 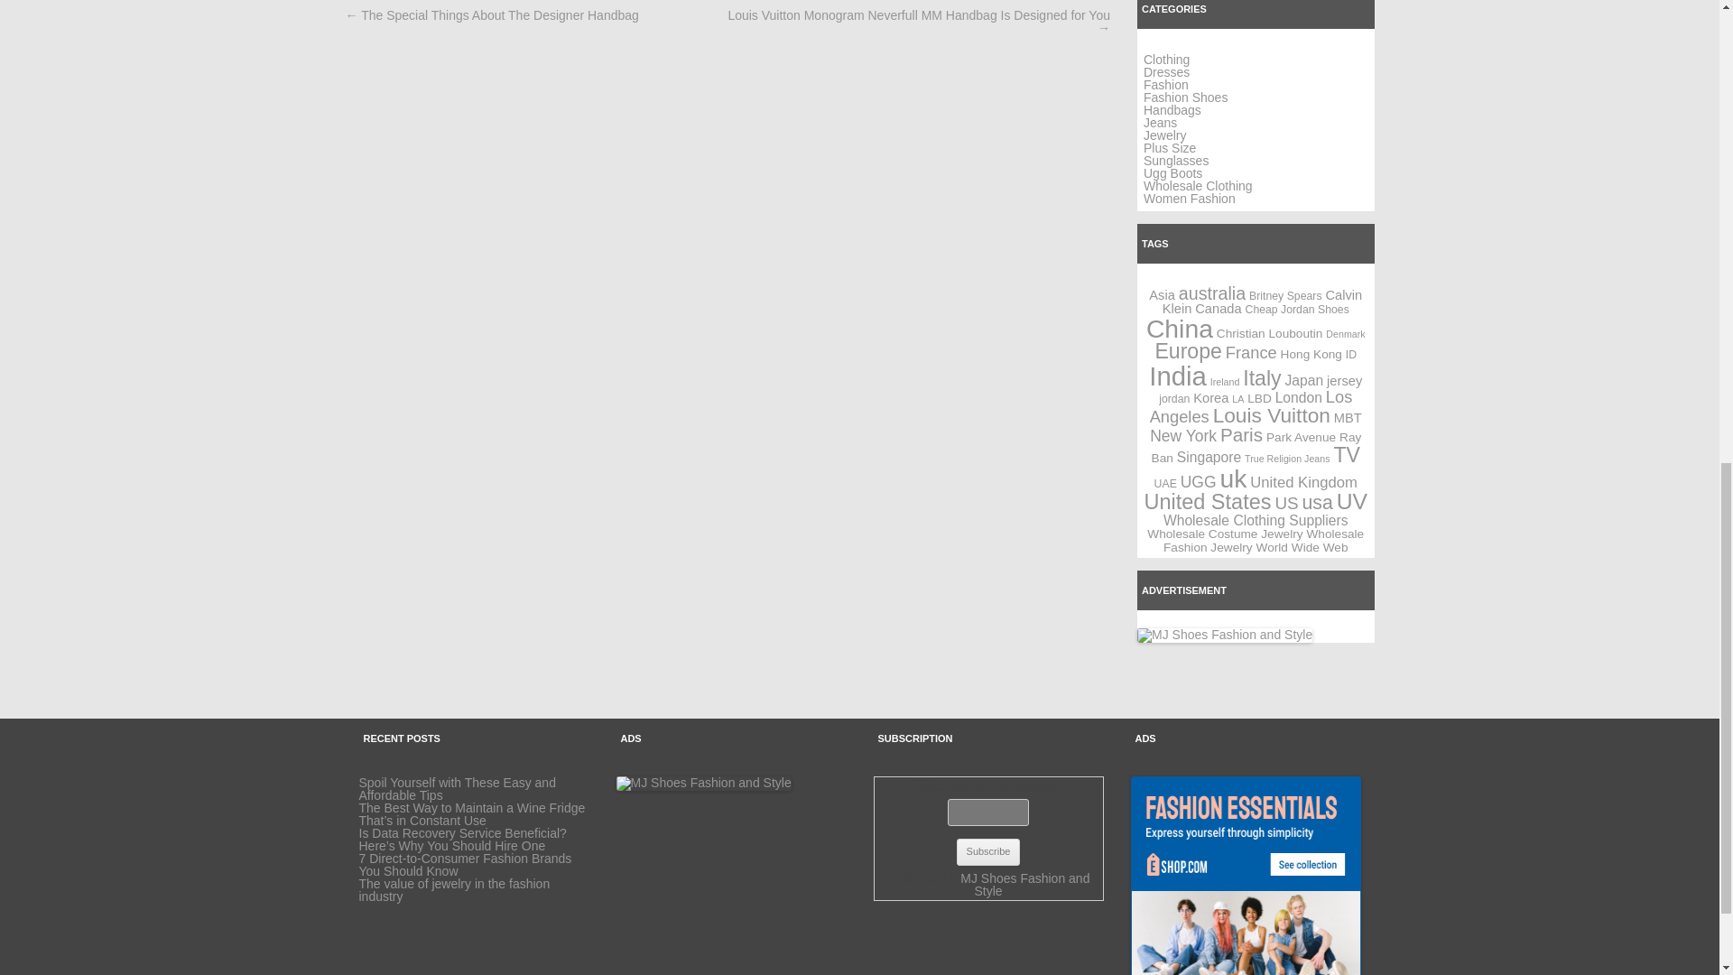 I want to click on Handbags, so click(x=1172, y=110).